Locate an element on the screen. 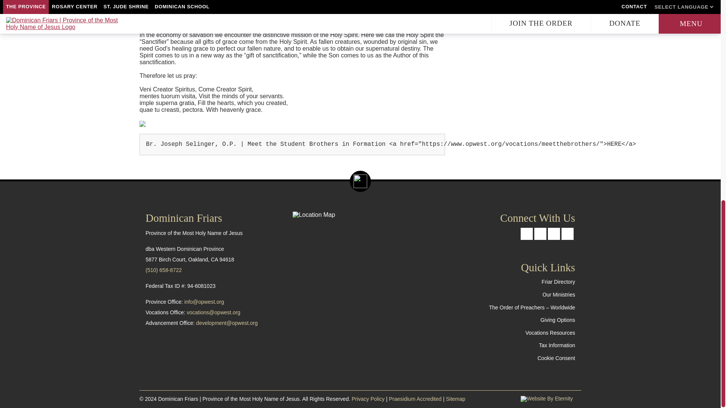  Follow us on Twitter is located at coordinates (540, 233).